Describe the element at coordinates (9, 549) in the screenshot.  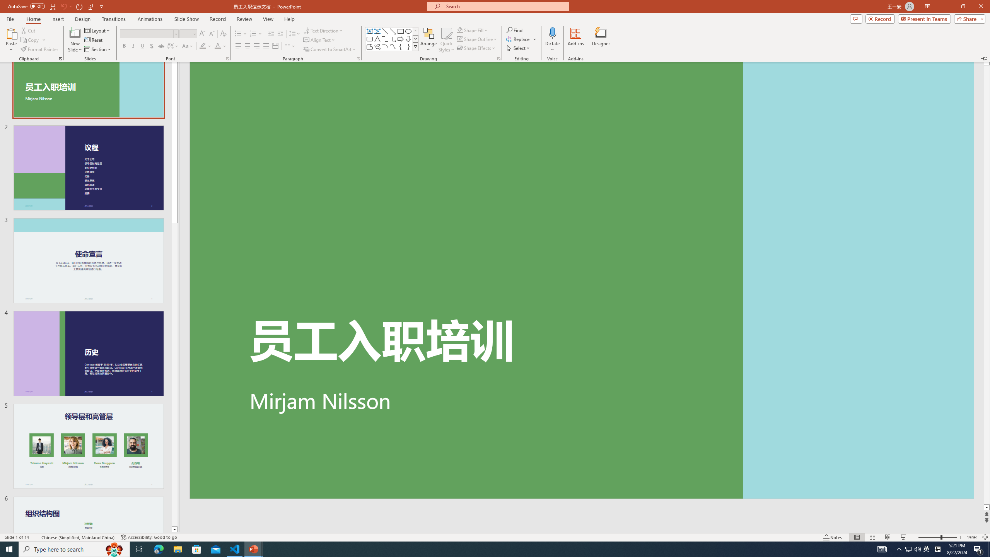
I see `Visual Studio Code - 1 running window` at that location.